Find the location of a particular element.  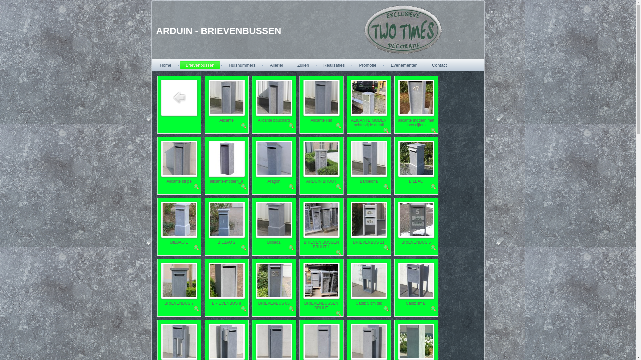

Brievenbussen is located at coordinates (200, 65).